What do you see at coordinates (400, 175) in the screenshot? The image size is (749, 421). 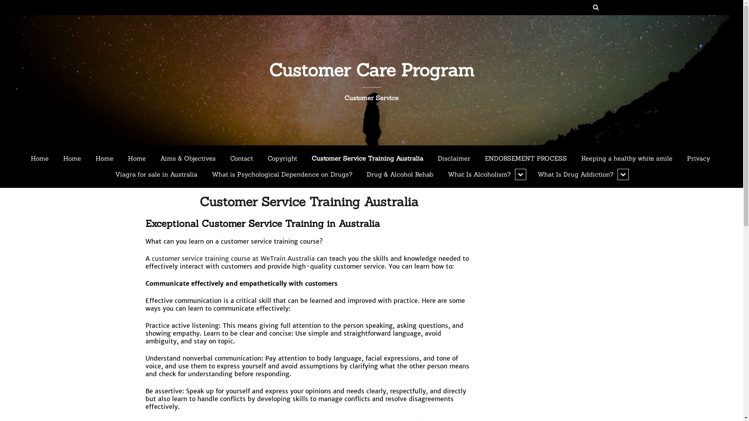 I see `Drug & Alcohol Rehab` at bounding box center [400, 175].